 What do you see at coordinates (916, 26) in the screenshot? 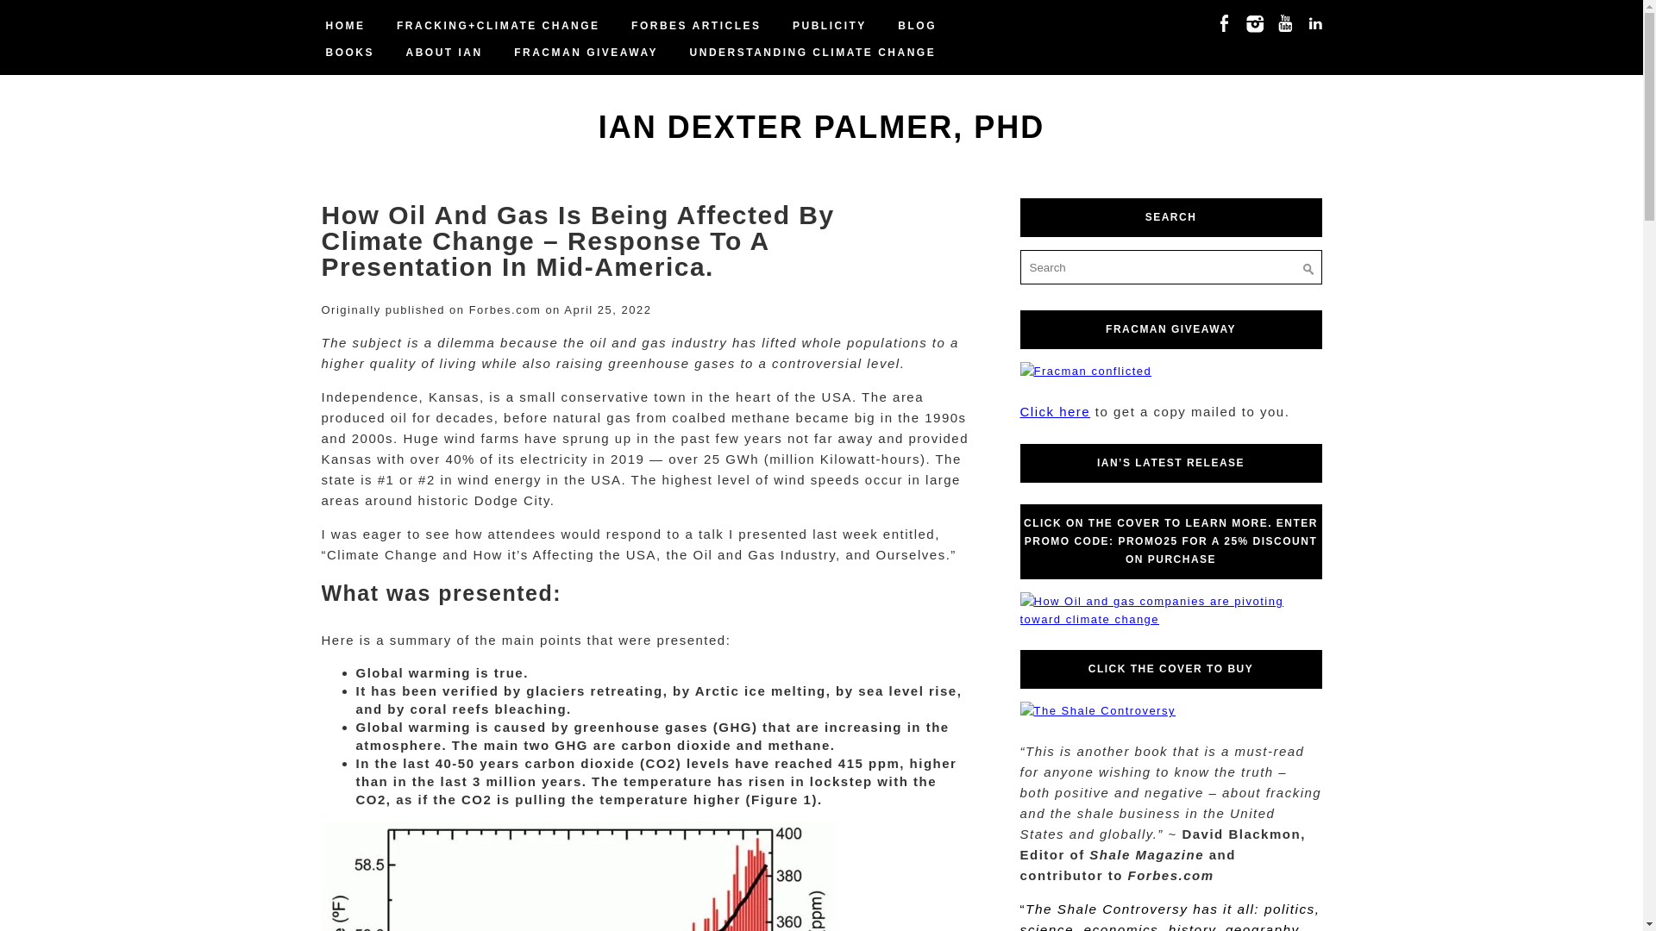
I see `BLOG` at bounding box center [916, 26].